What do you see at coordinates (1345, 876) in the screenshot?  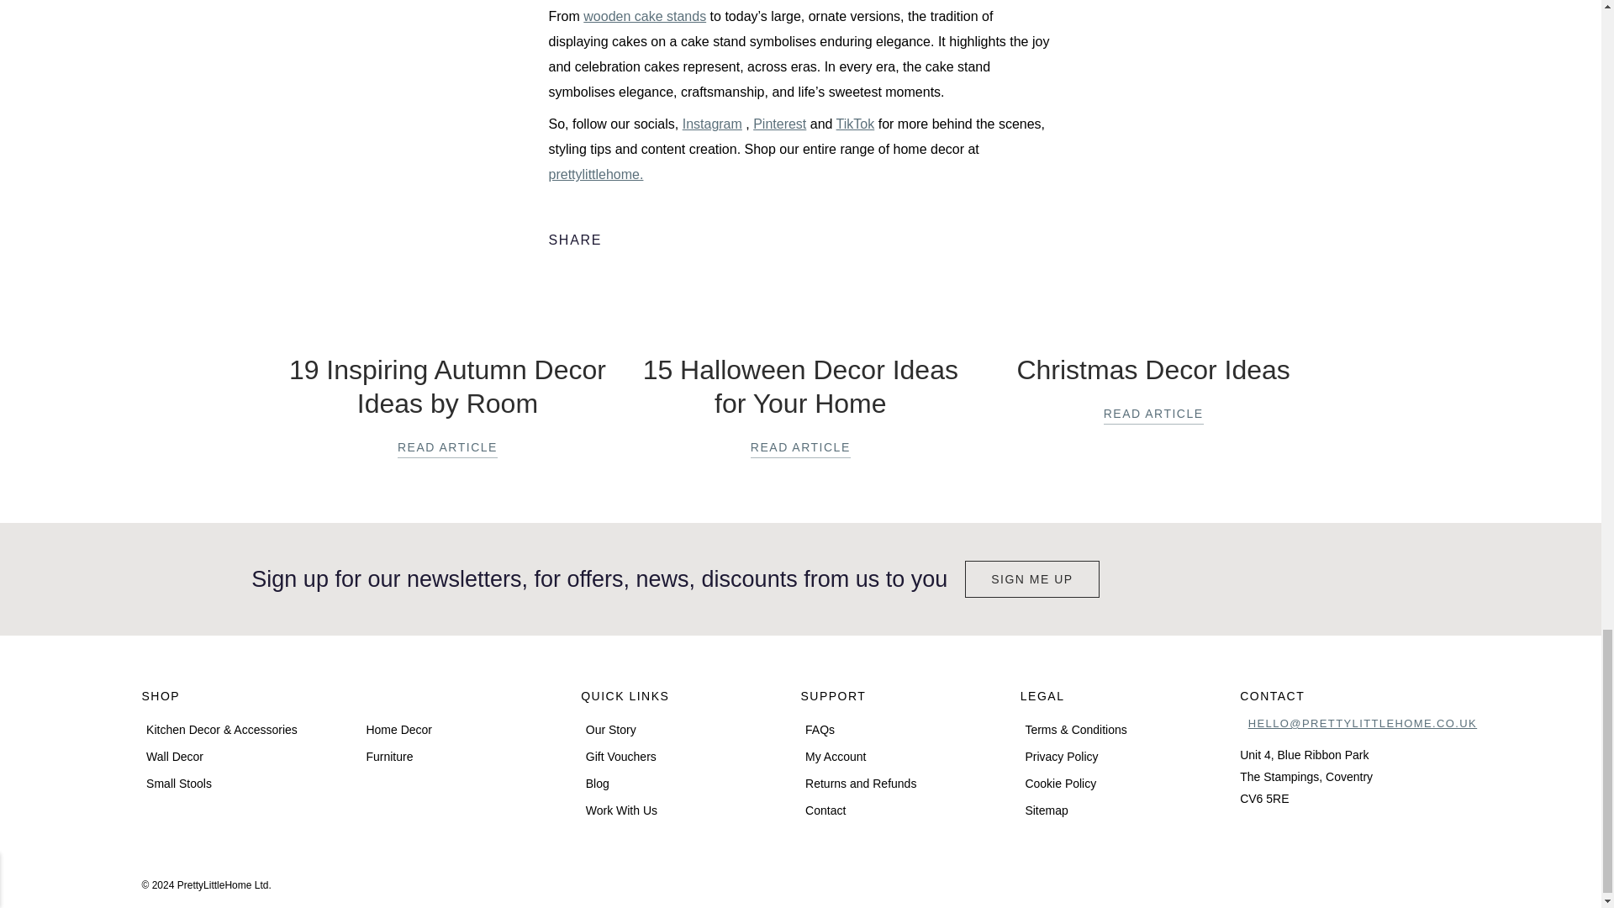 I see `Follow us on pinterest` at bounding box center [1345, 876].